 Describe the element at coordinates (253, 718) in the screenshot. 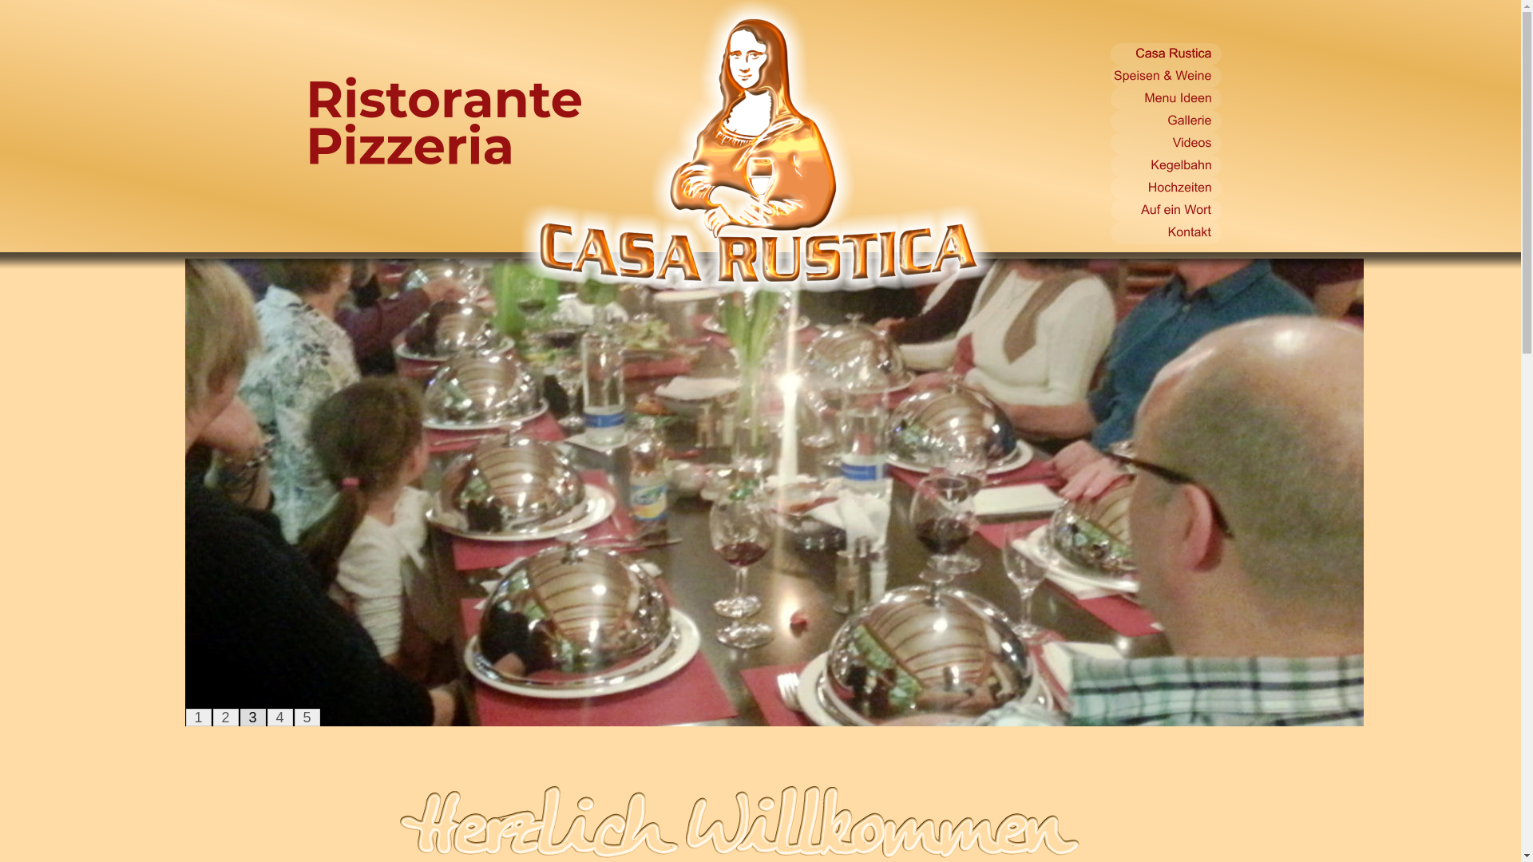

I see `3` at that location.